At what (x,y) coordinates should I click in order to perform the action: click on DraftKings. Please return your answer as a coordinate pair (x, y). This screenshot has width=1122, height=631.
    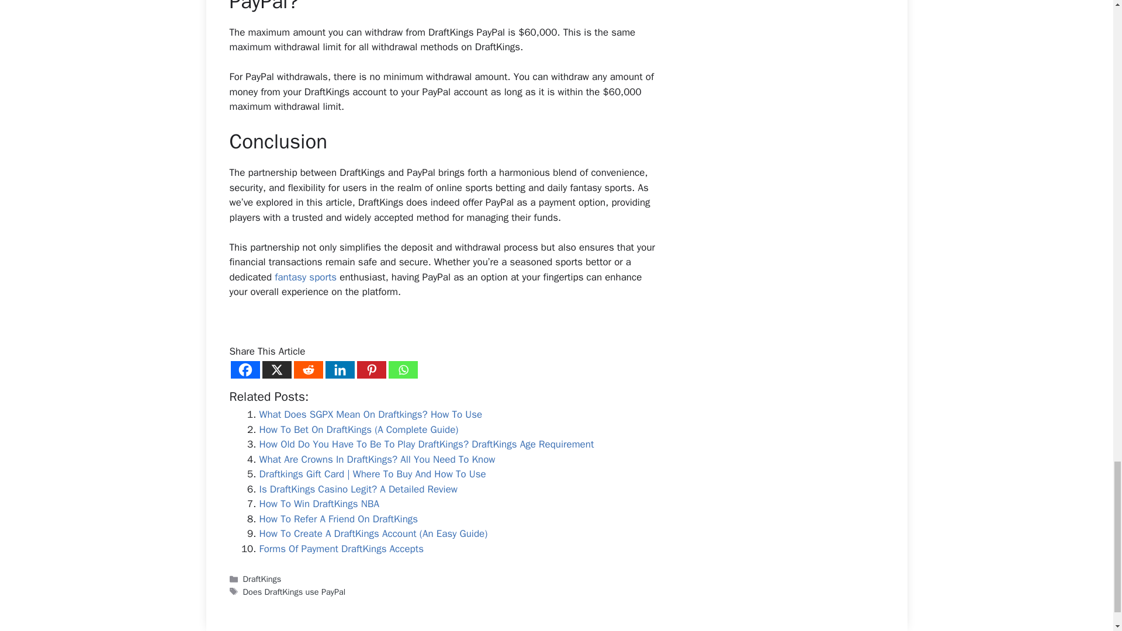
    Looking at the image, I should click on (262, 578).